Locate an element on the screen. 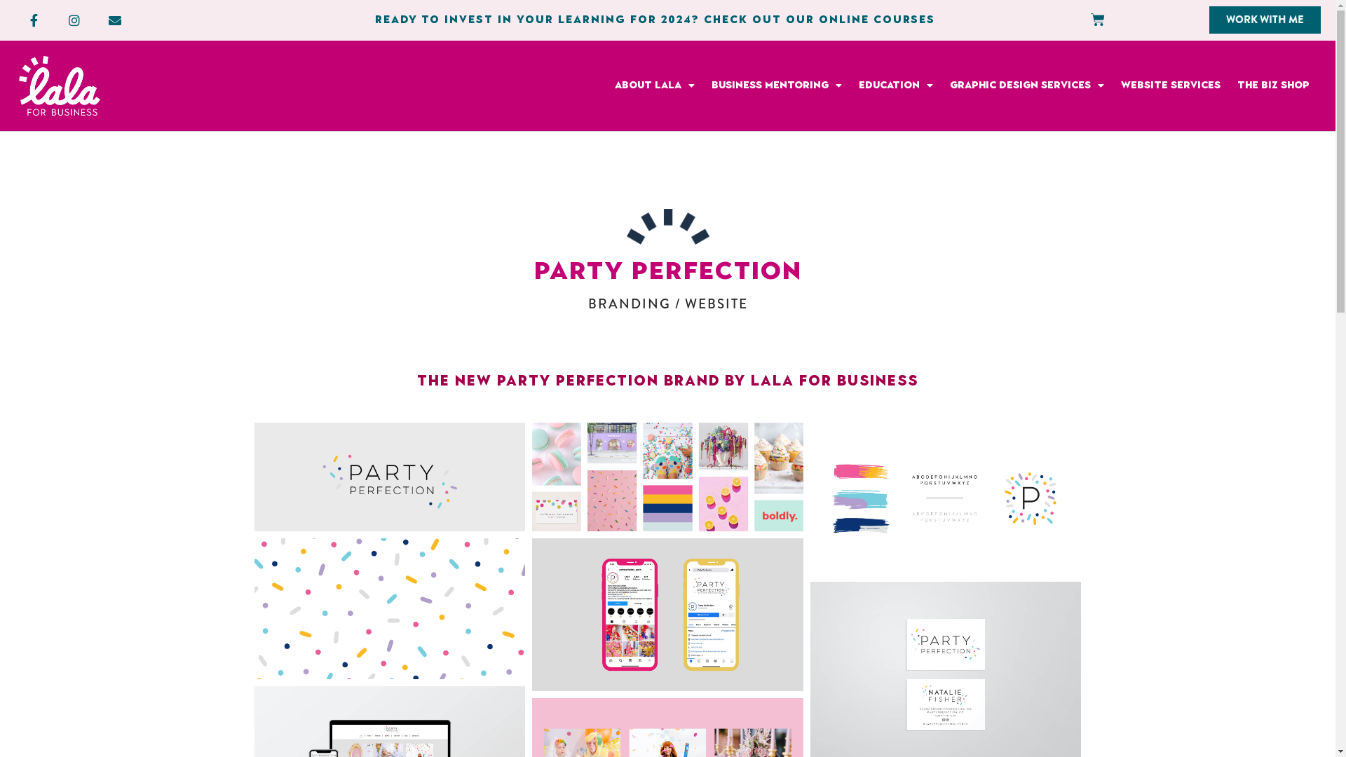 This screenshot has width=1346, height=757. Graphic Design Services is located at coordinates (1027, 86).